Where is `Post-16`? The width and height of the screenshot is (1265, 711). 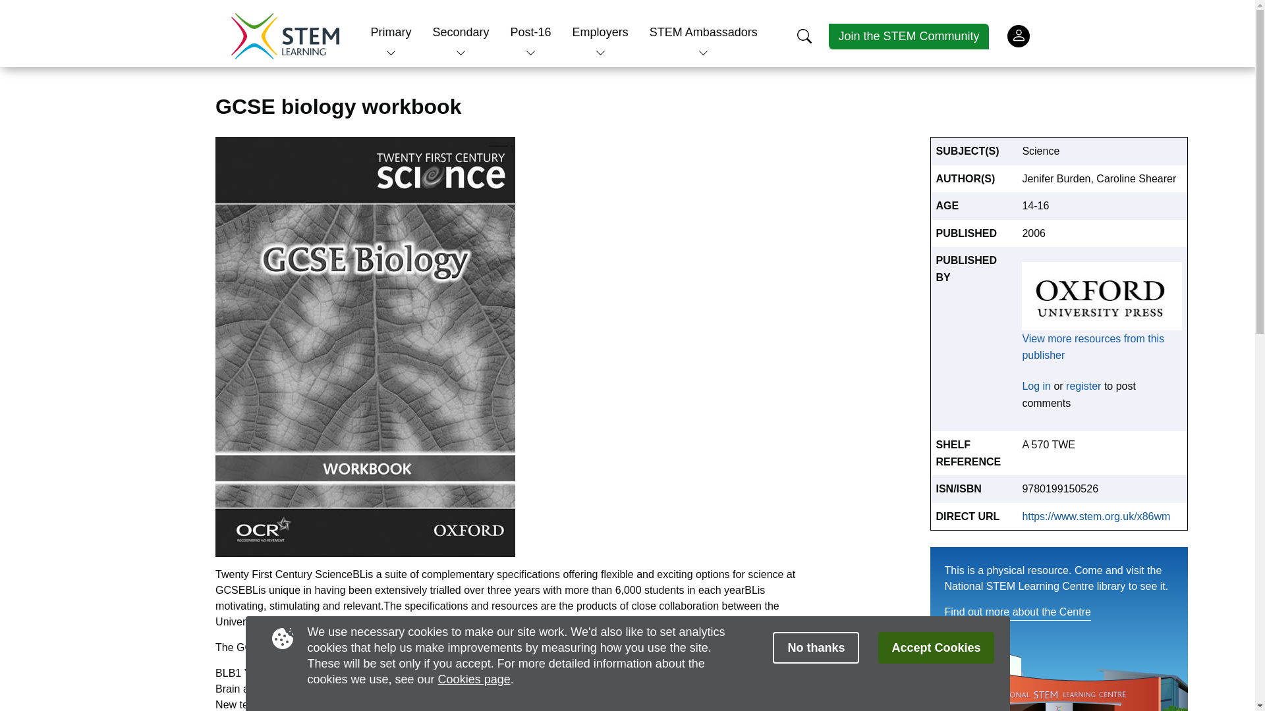
Post-16 is located at coordinates (531, 32).